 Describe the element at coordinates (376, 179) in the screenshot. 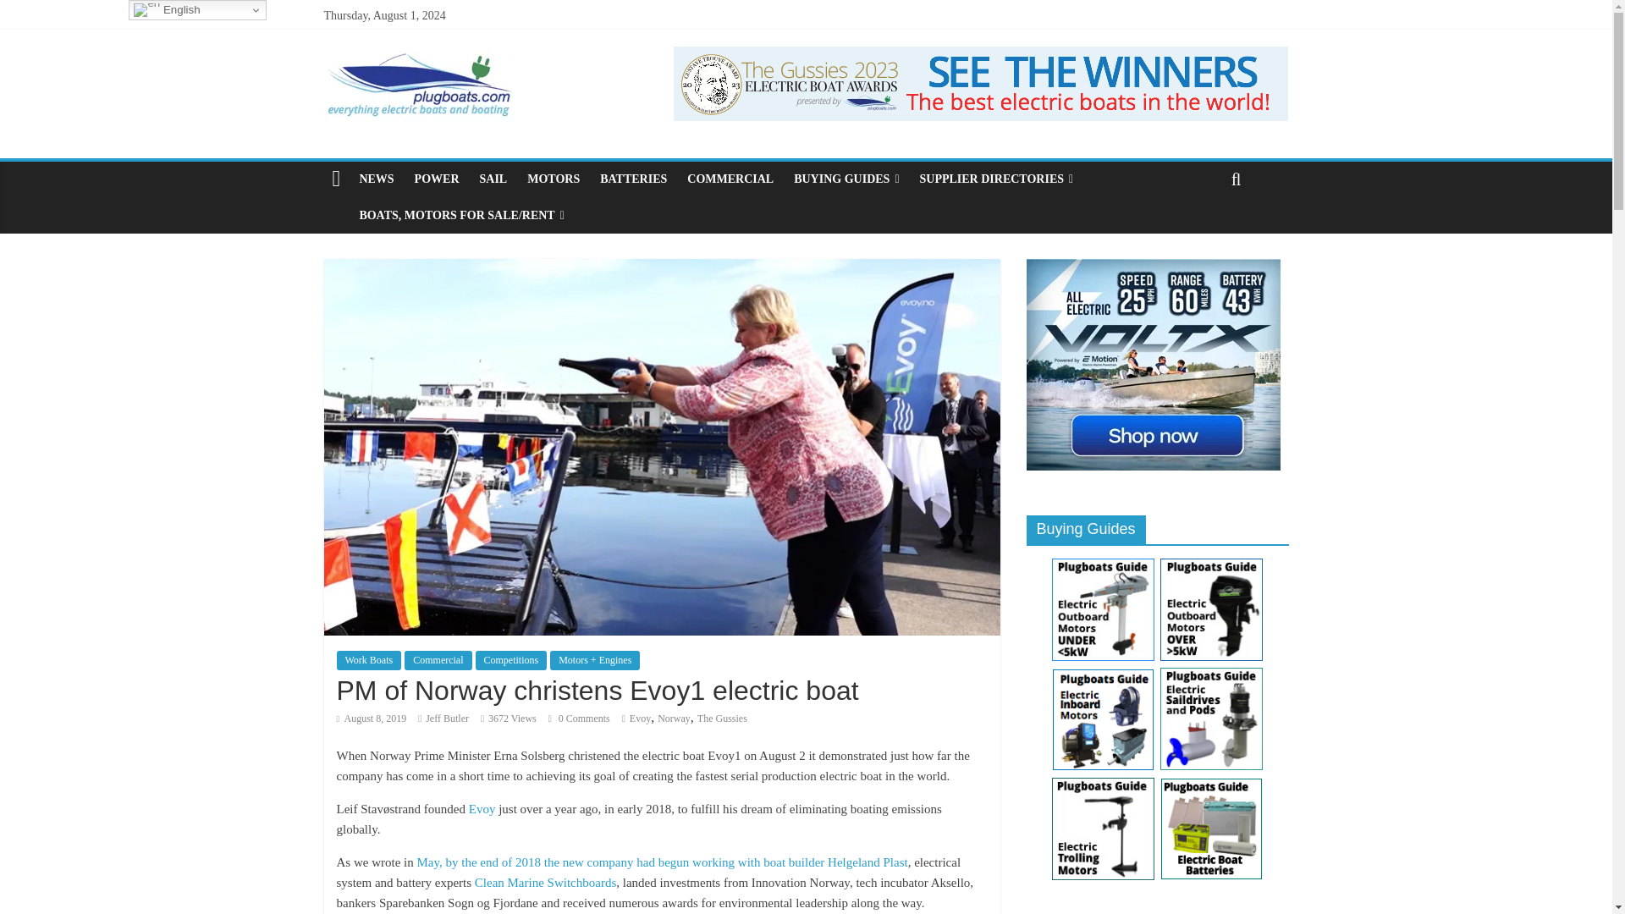

I see `NEWS` at that location.